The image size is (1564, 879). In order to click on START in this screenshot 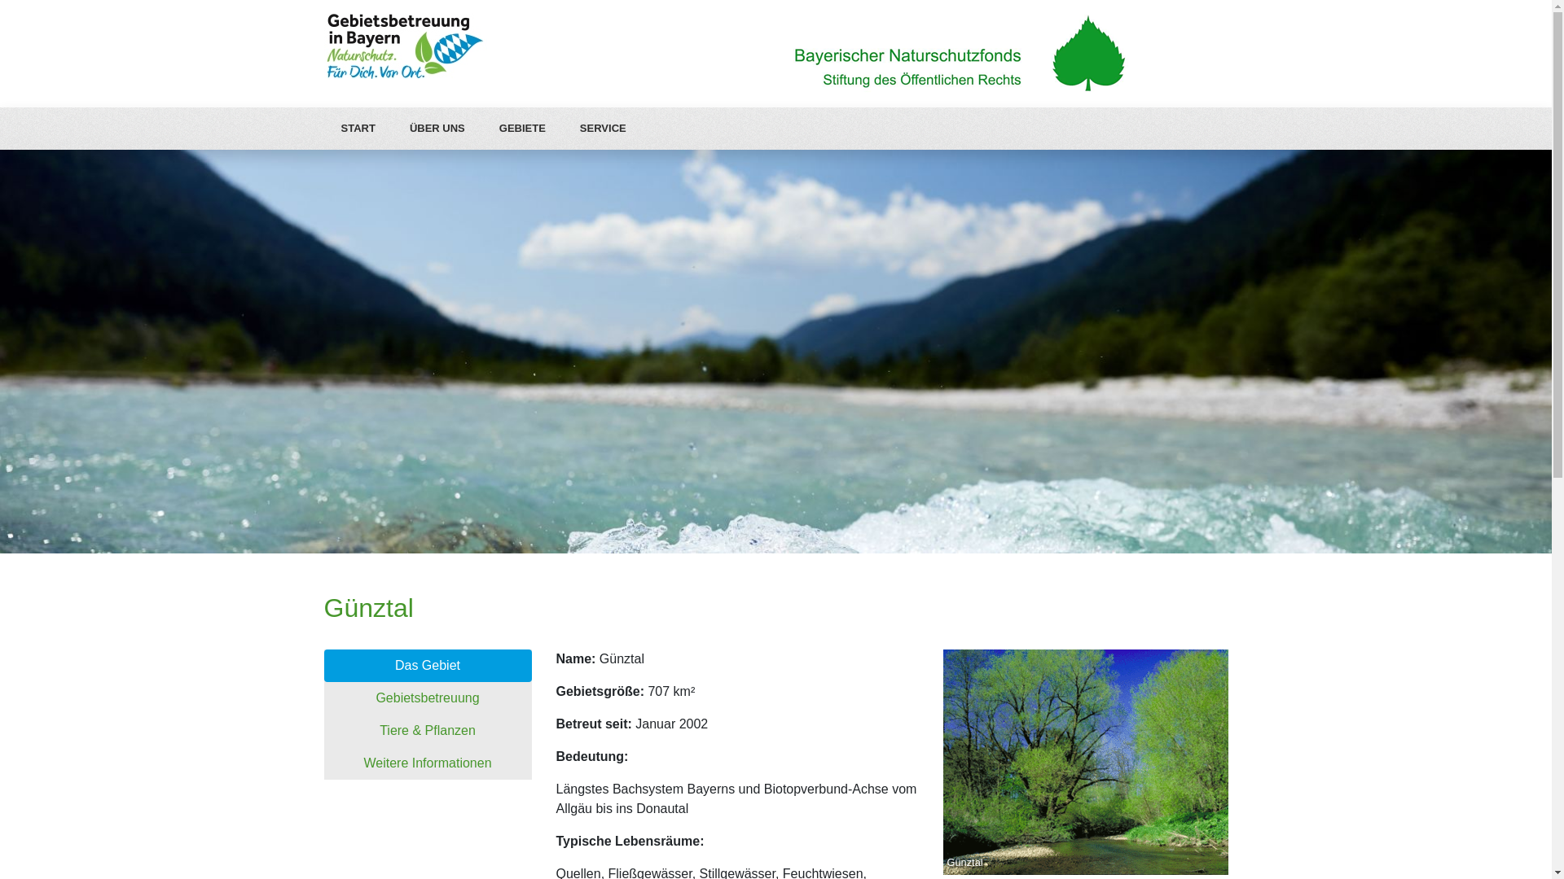, I will do `click(358, 129)`.